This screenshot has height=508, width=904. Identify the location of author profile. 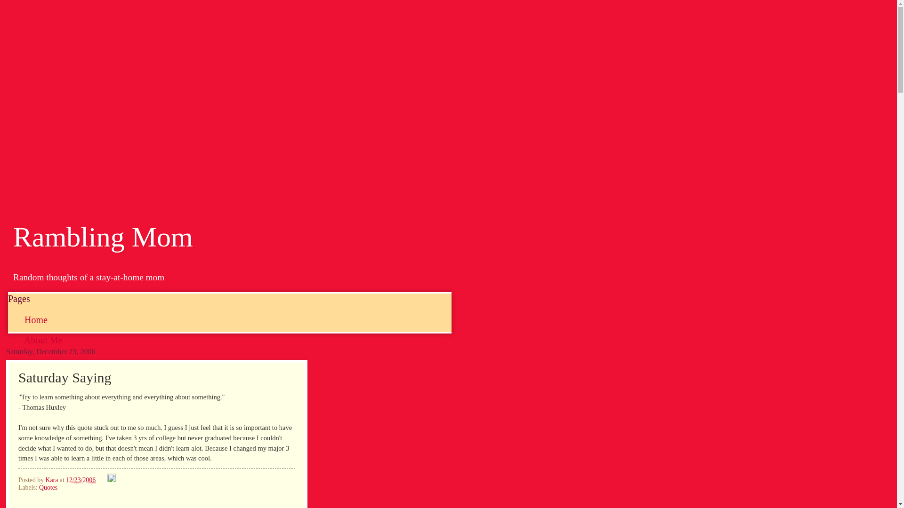
(52, 480).